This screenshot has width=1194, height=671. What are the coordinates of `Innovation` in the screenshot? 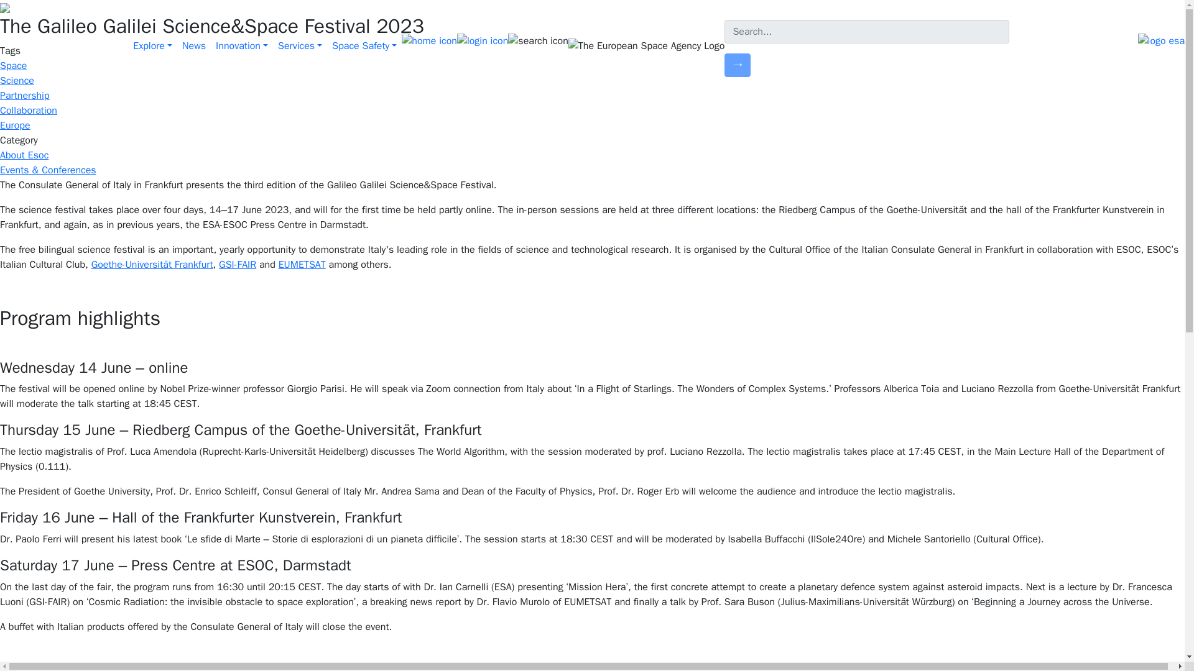 It's located at (242, 46).